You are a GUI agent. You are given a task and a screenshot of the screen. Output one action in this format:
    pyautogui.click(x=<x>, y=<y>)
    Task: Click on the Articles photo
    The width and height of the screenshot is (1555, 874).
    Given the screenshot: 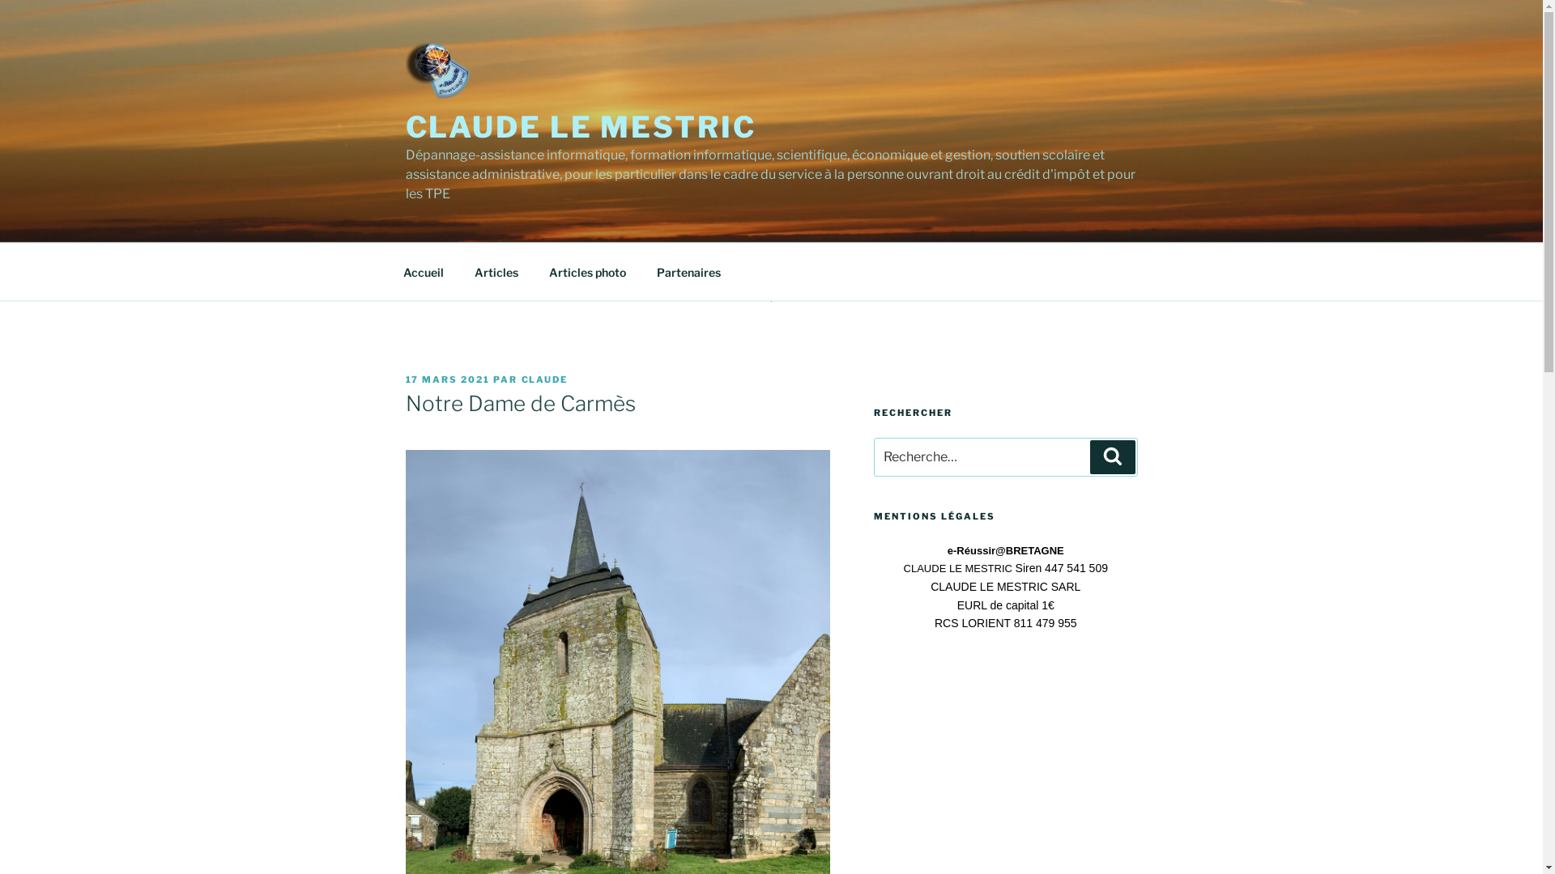 What is the action you would take?
    pyautogui.click(x=587, y=272)
    